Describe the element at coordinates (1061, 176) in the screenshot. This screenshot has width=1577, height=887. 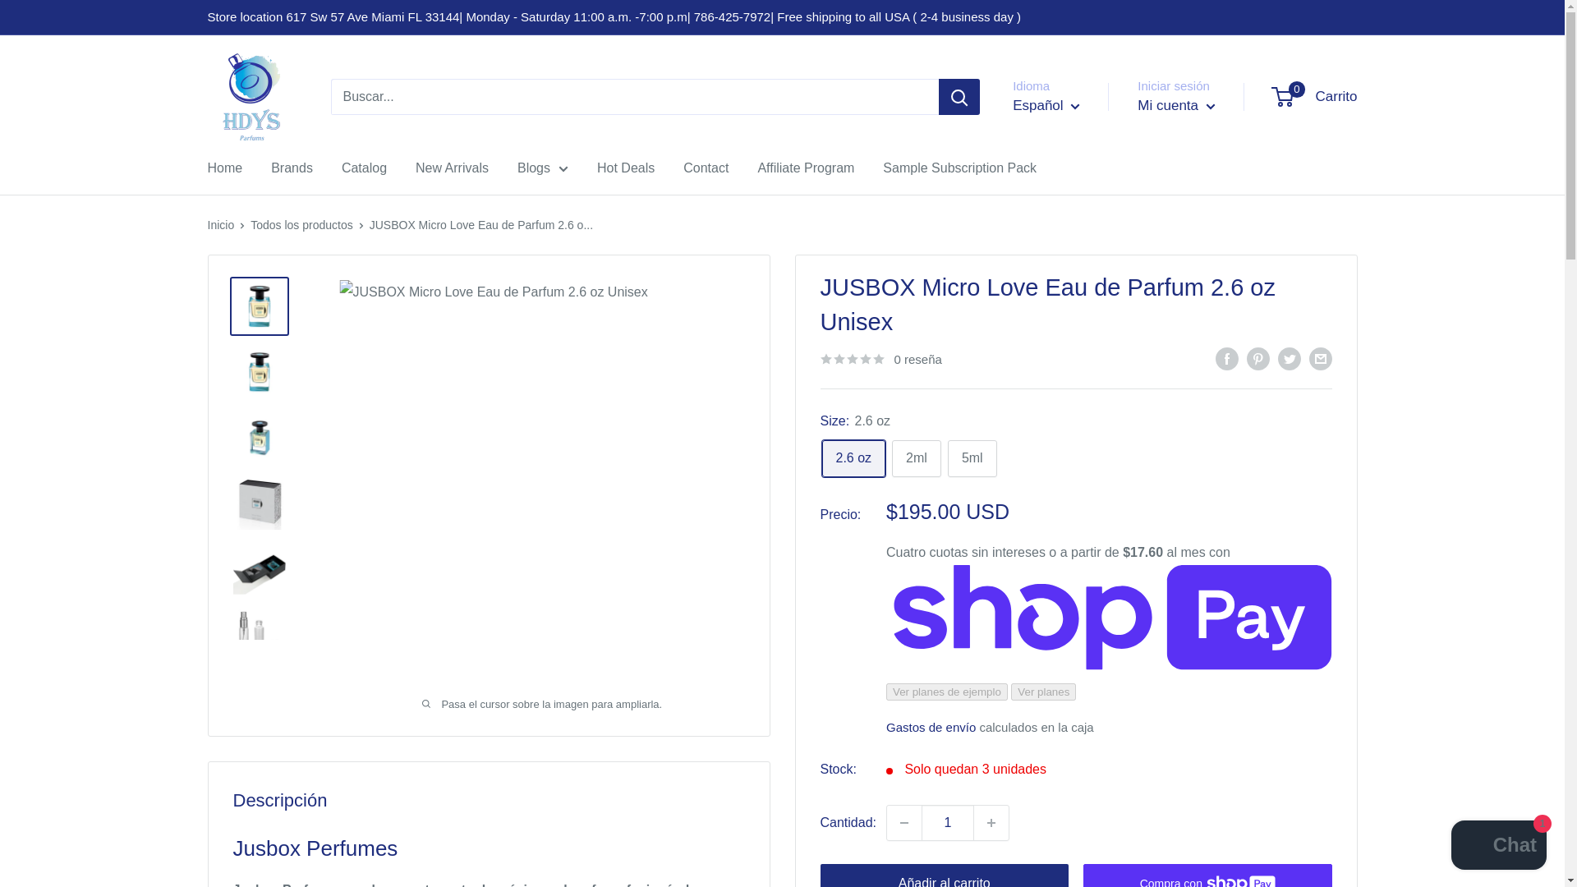
I see `es` at that location.